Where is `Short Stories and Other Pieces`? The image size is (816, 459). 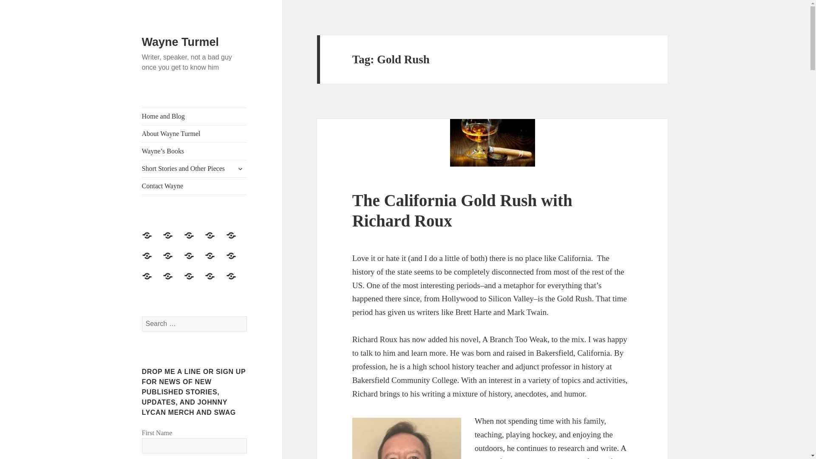 Short Stories and Other Pieces is located at coordinates (195, 168).